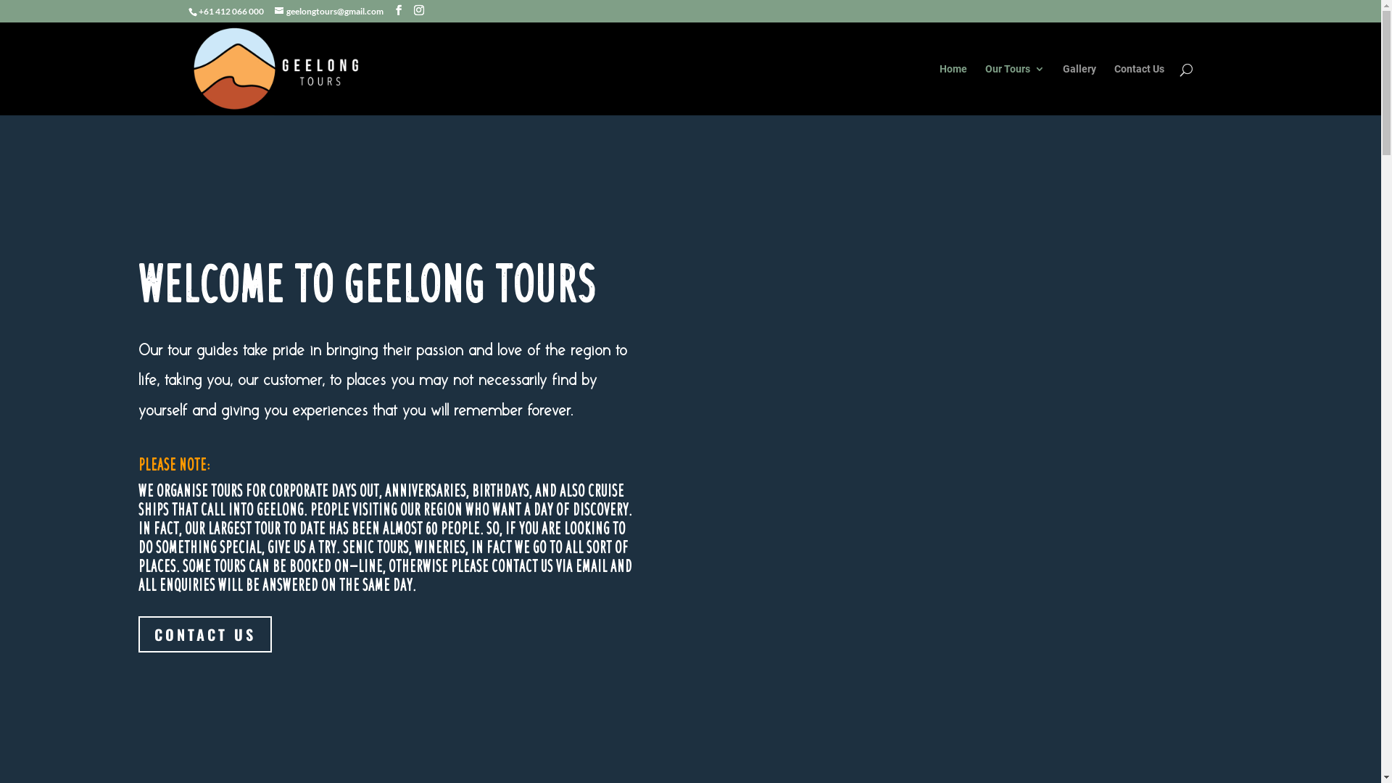 The height and width of the screenshot is (783, 1392). I want to click on Home, so click(953, 90).